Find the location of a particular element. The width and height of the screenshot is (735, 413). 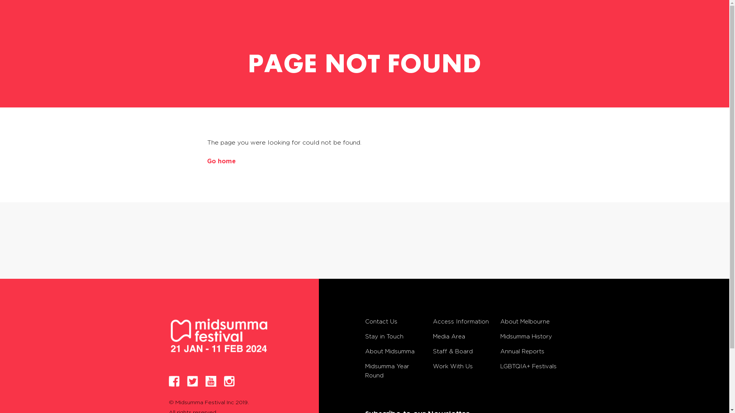

Access Information is located at coordinates (461, 321).